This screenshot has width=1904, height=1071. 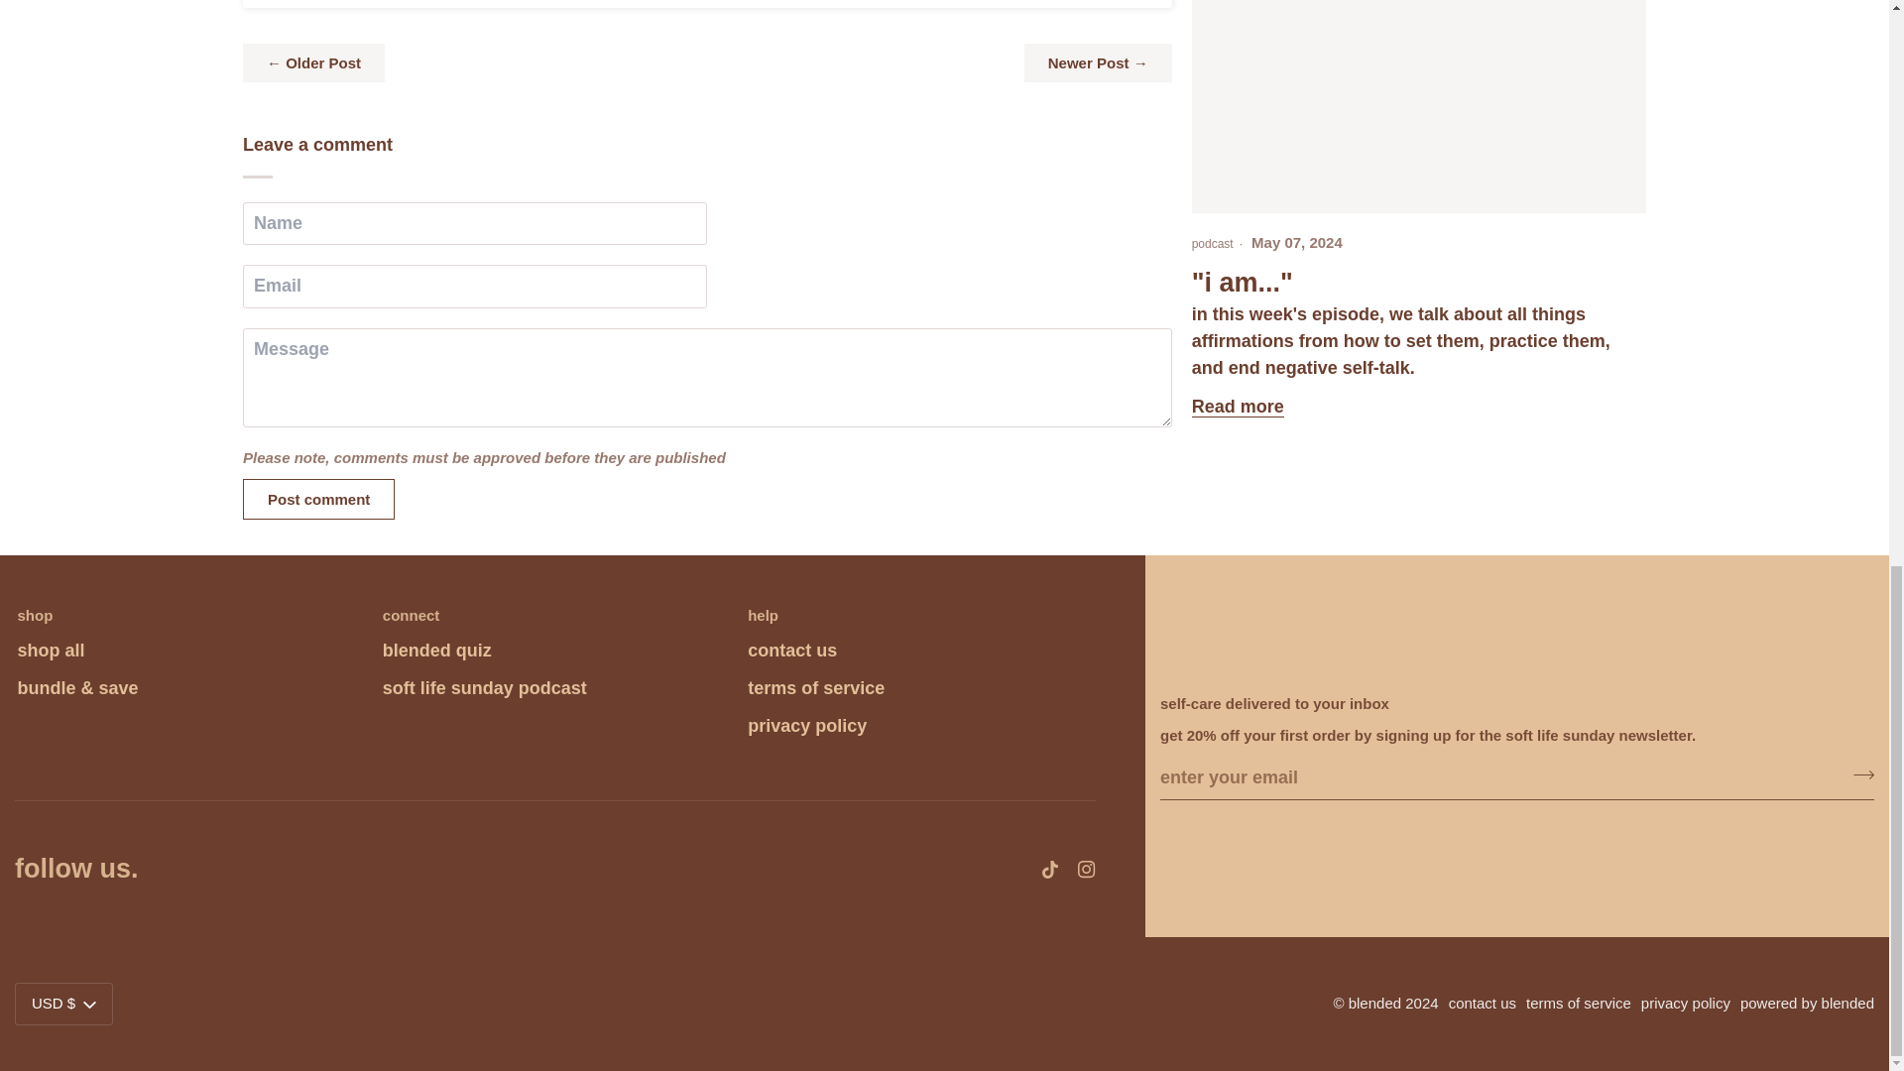 What do you see at coordinates (318, 498) in the screenshot?
I see `Post comment` at bounding box center [318, 498].